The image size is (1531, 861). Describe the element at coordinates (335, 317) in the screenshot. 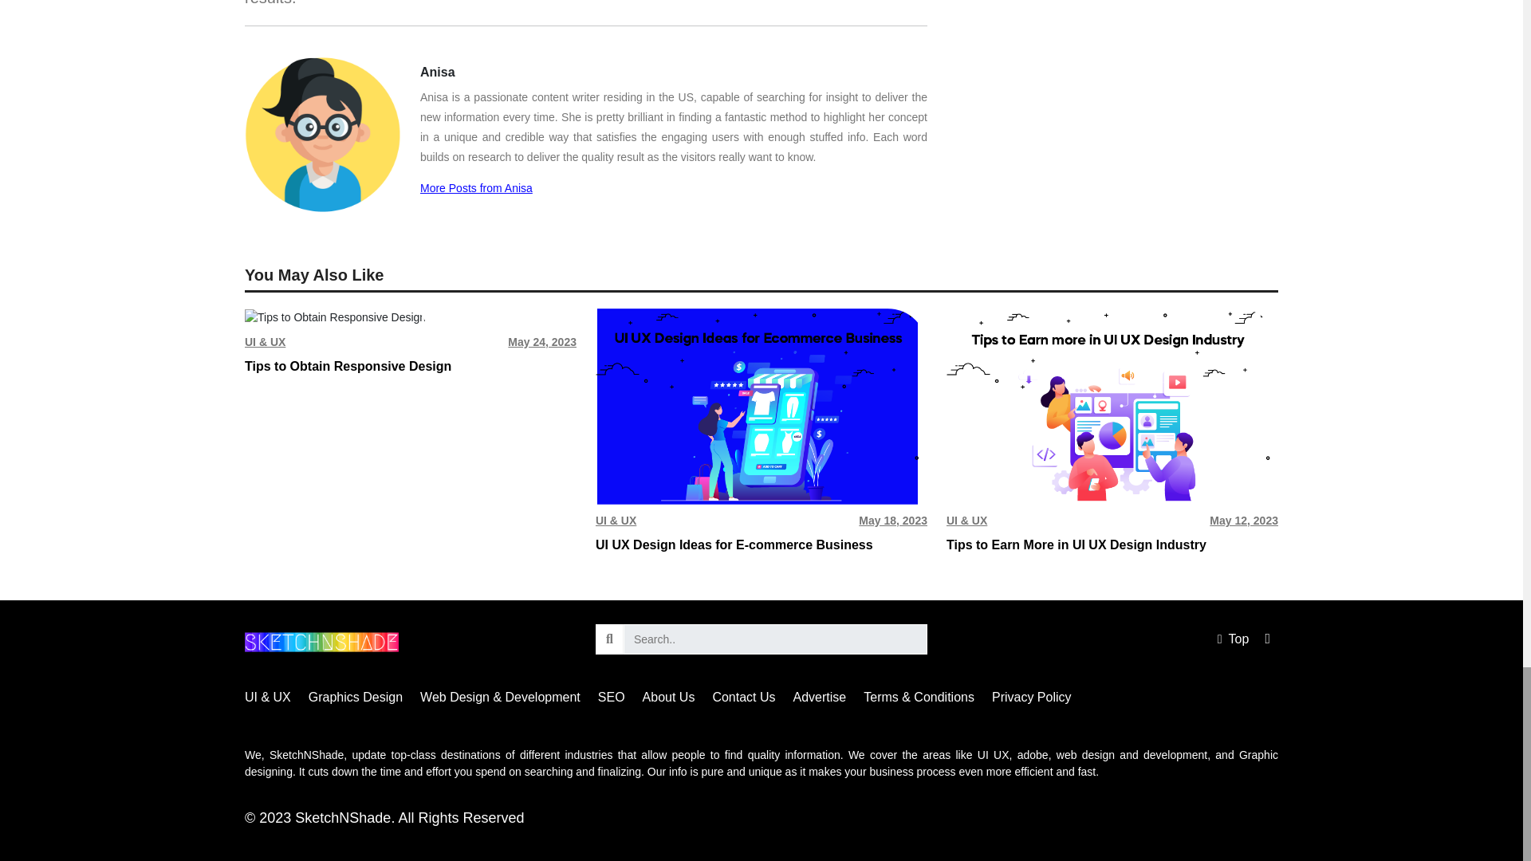

I see `Tips to Obtain Responsive Design` at that location.